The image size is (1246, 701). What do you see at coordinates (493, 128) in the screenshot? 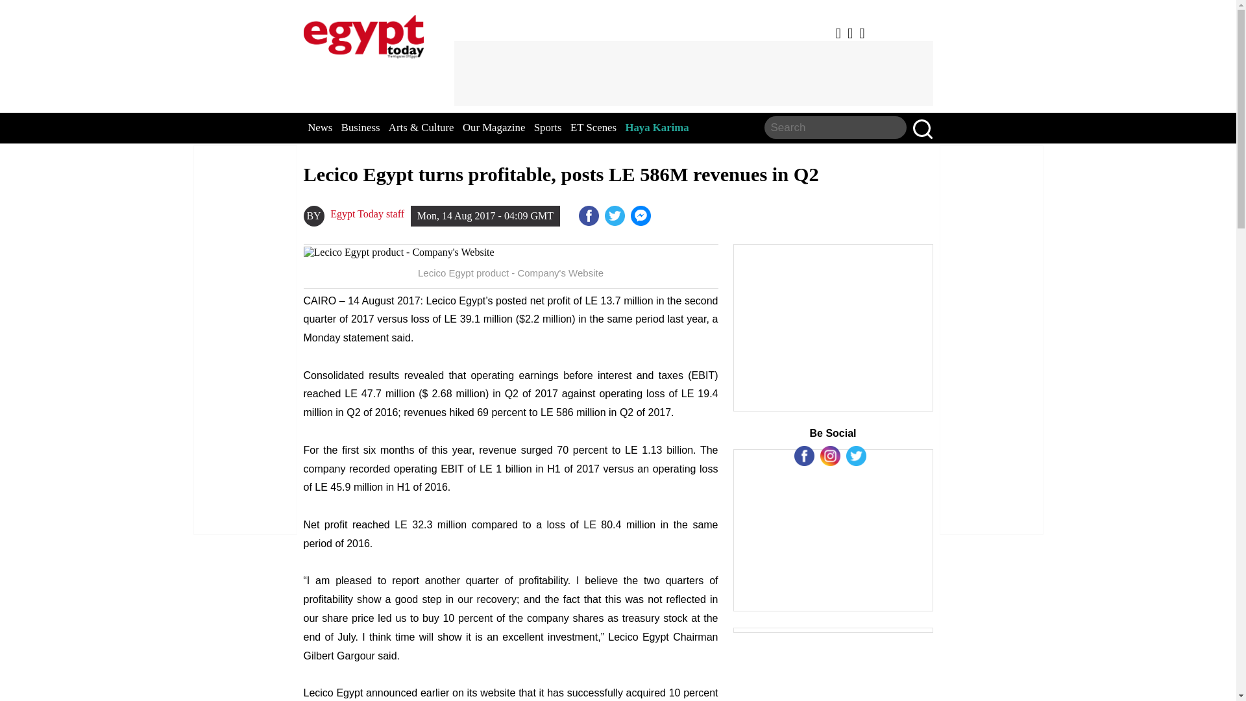
I see `Our Magazine` at bounding box center [493, 128].